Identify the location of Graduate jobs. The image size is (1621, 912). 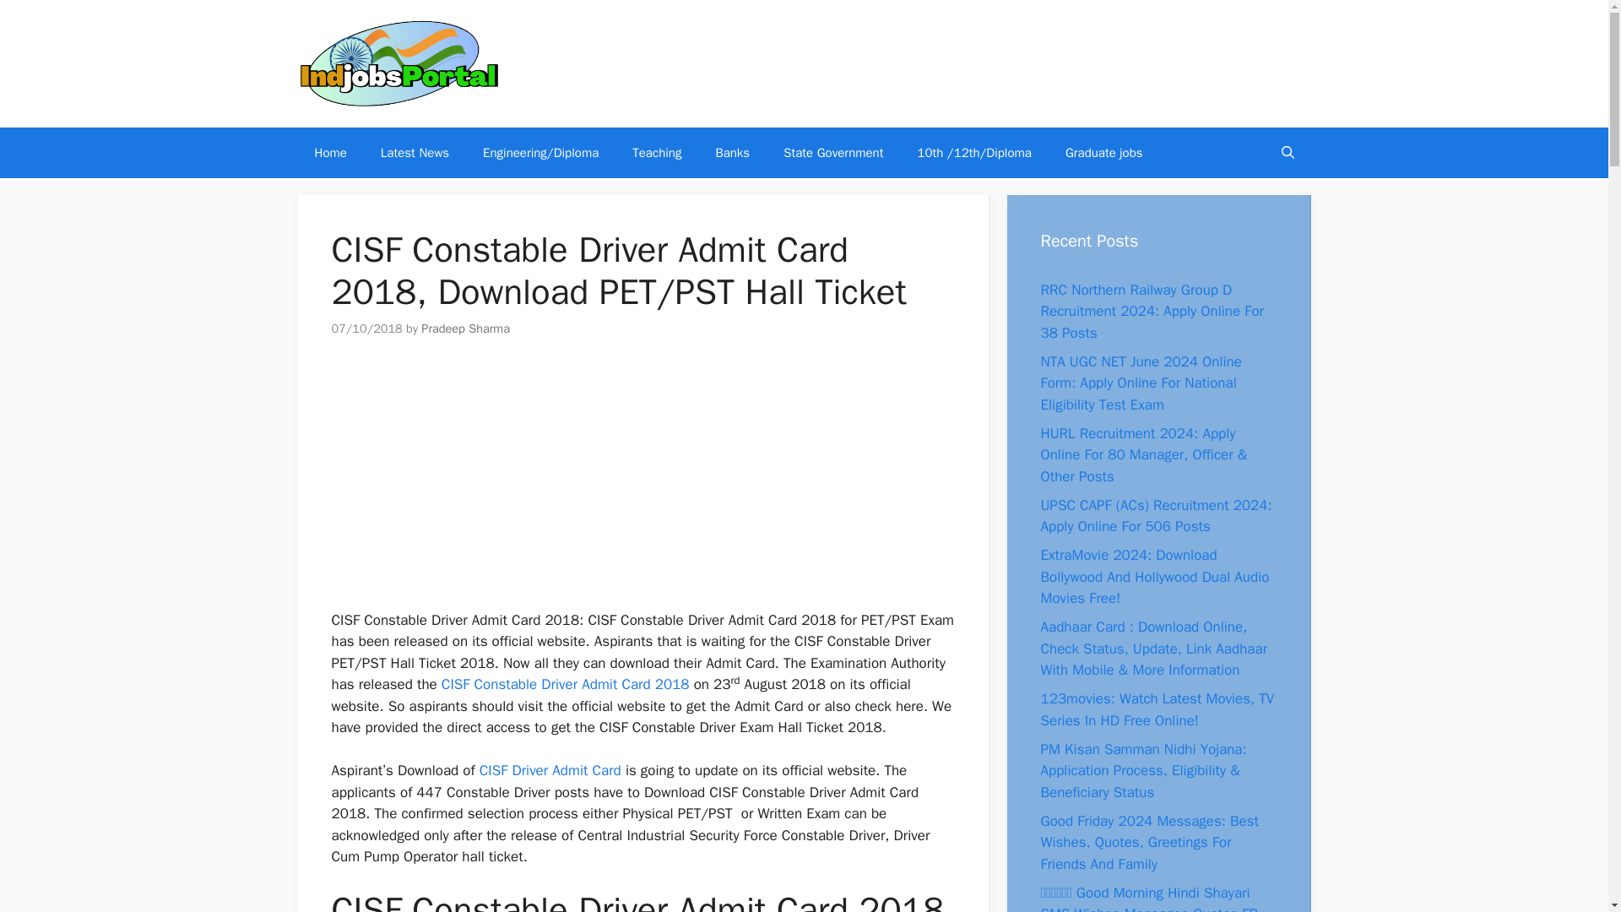
(1104, 152).